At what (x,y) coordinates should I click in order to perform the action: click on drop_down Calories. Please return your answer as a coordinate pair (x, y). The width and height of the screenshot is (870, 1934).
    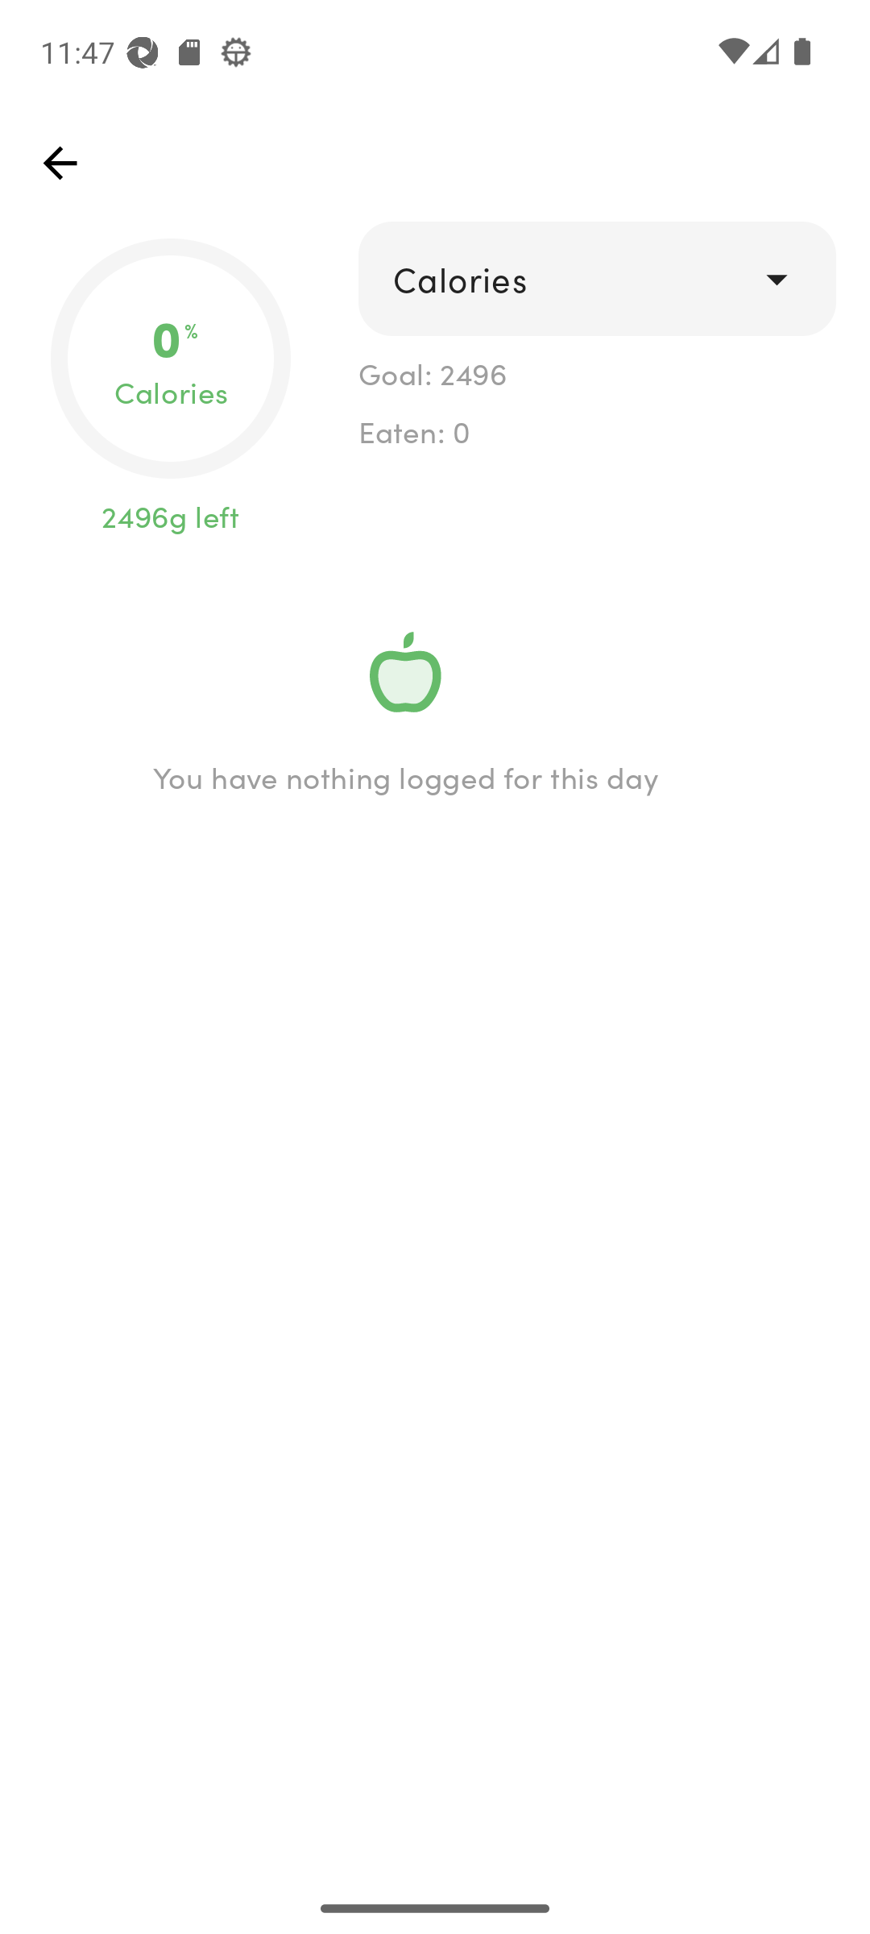
    Looking at the image, I should click on (596, 279).